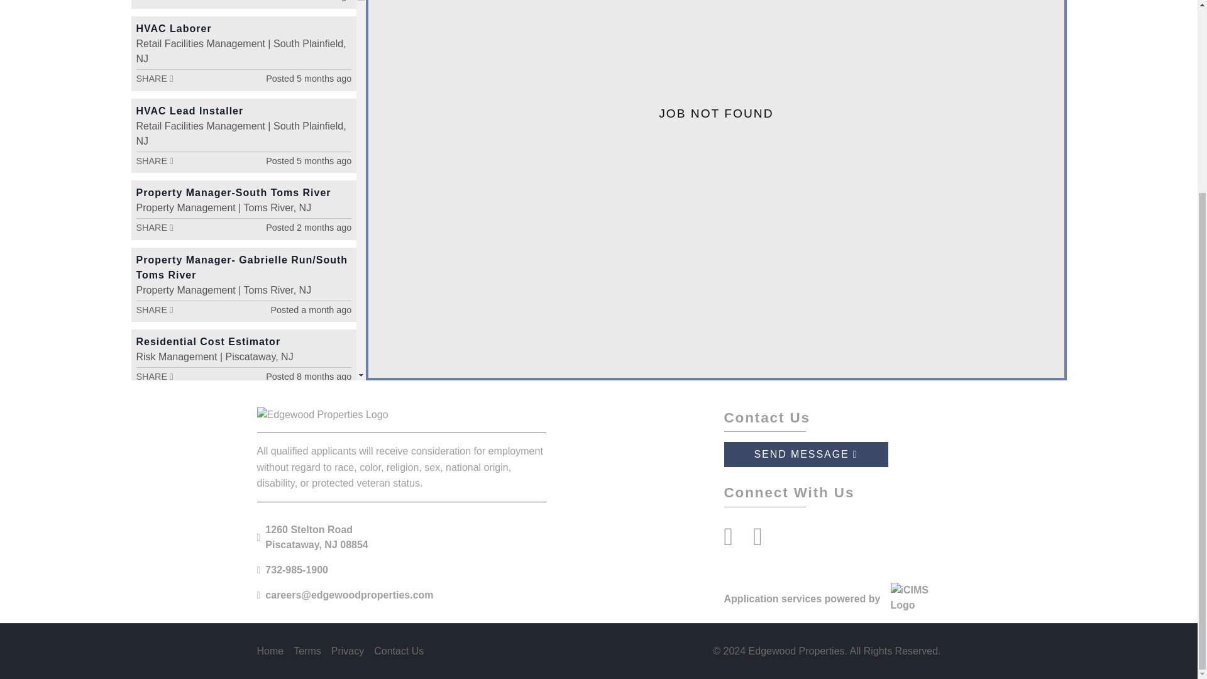 The image size is (1207, 679). I want to click on Plumbing Technician, so click(192, 476).